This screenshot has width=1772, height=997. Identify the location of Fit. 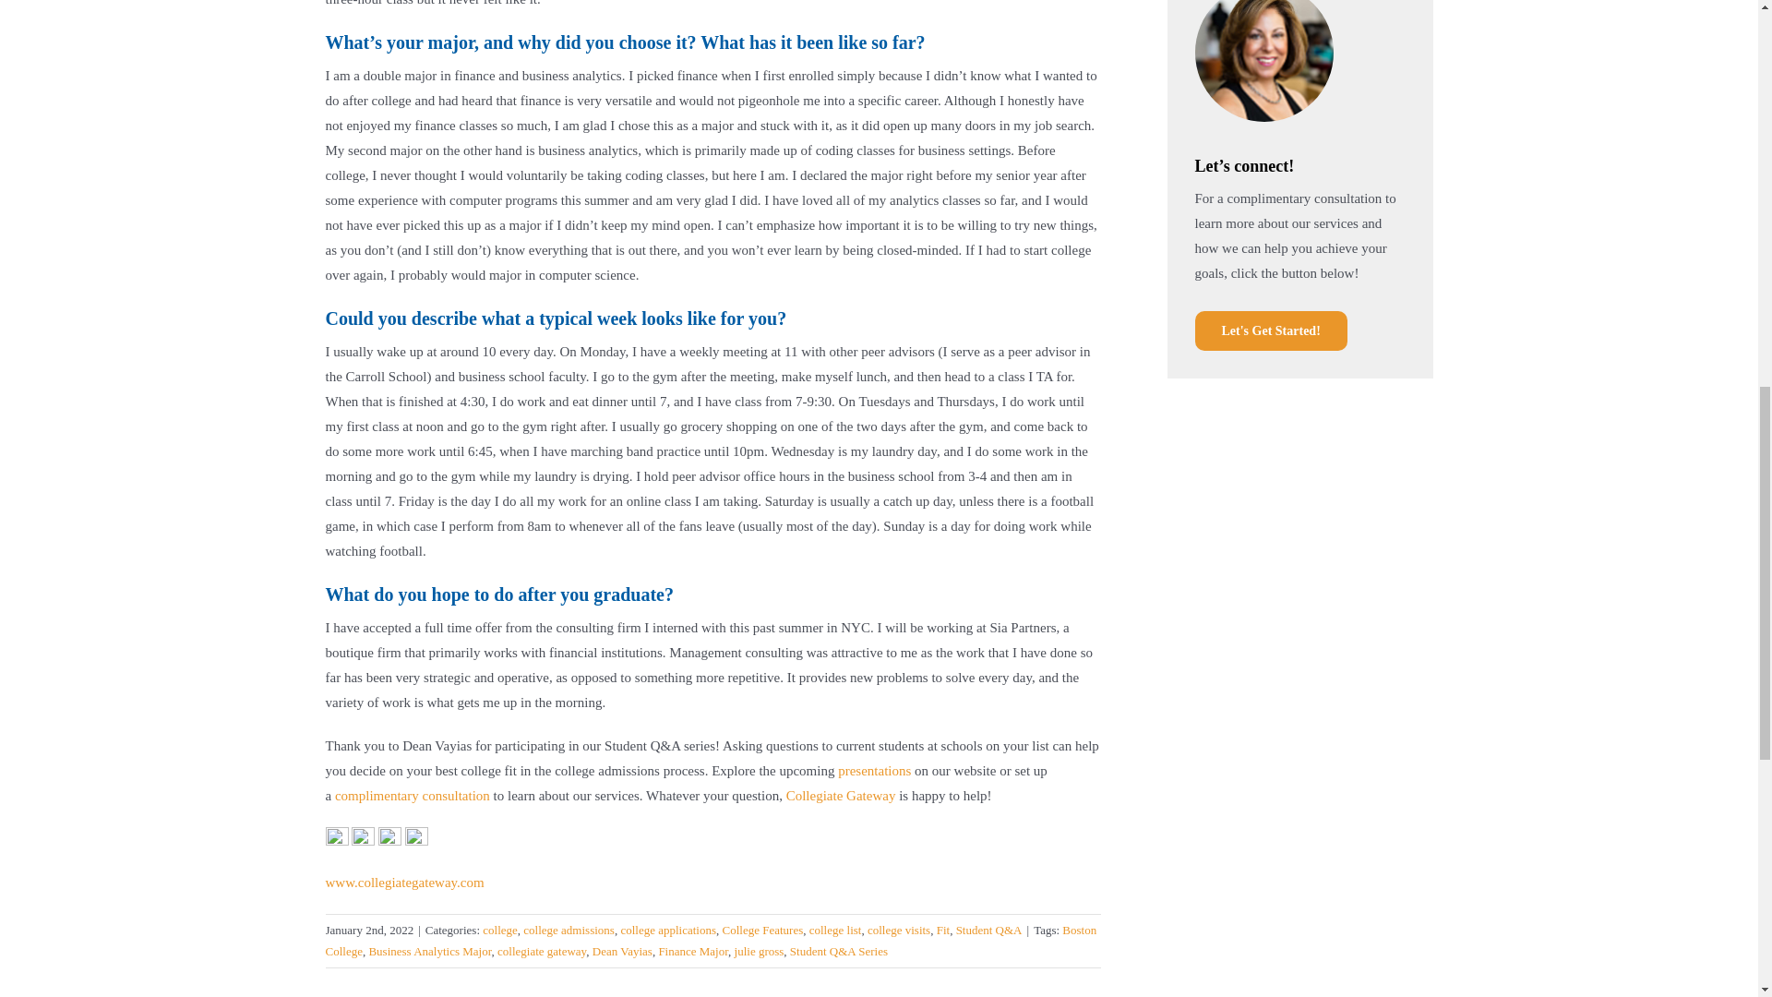
(943, 931).